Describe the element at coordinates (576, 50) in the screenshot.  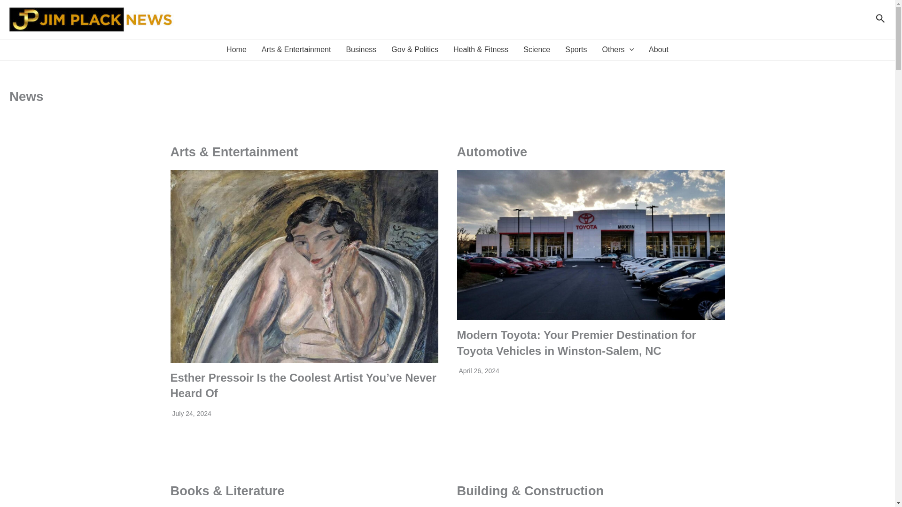
I see `Sports` at that location.